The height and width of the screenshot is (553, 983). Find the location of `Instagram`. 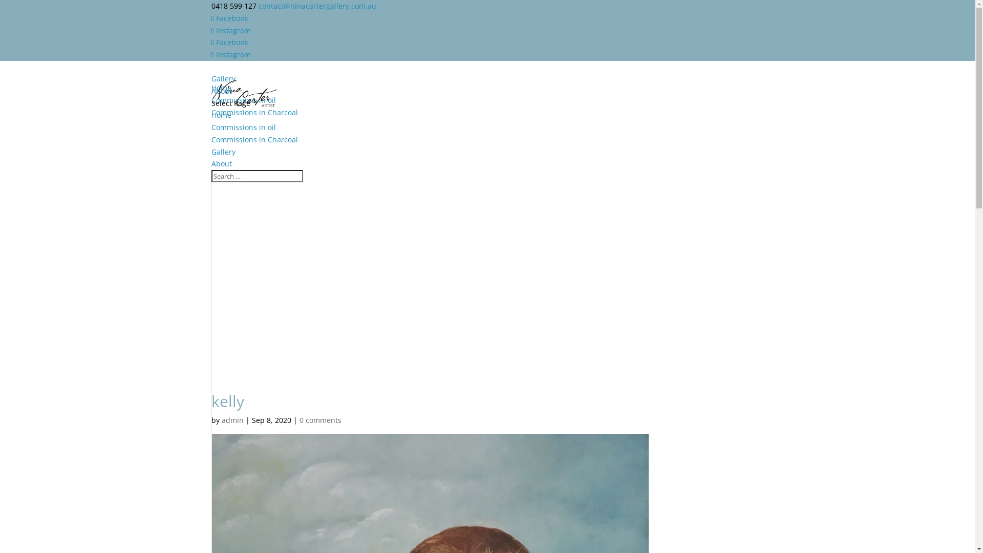

Instagram is located at coordinates (230, 54).